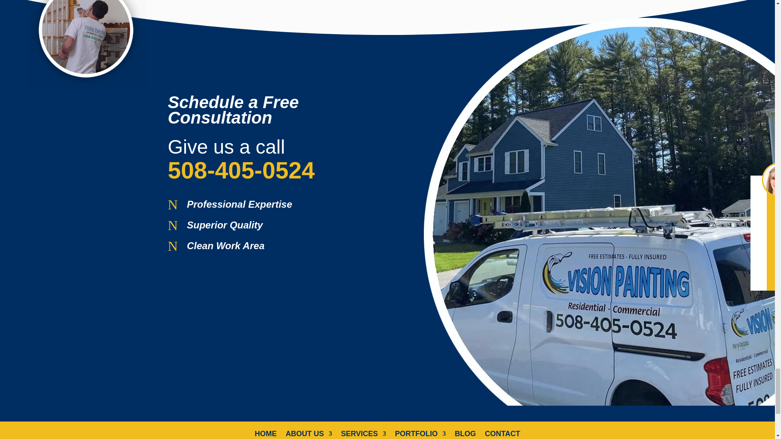 This screenshot has width=781, height=439. Describe the element at coordinates (86, 45) in the screenshot. I see `vision123` at that location.